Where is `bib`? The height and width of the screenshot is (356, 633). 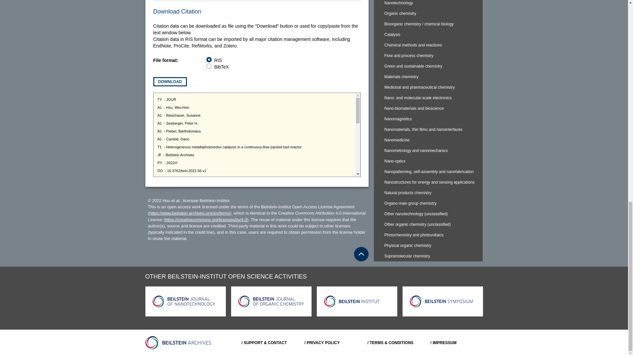
bib is located at coordinates (209, 66).